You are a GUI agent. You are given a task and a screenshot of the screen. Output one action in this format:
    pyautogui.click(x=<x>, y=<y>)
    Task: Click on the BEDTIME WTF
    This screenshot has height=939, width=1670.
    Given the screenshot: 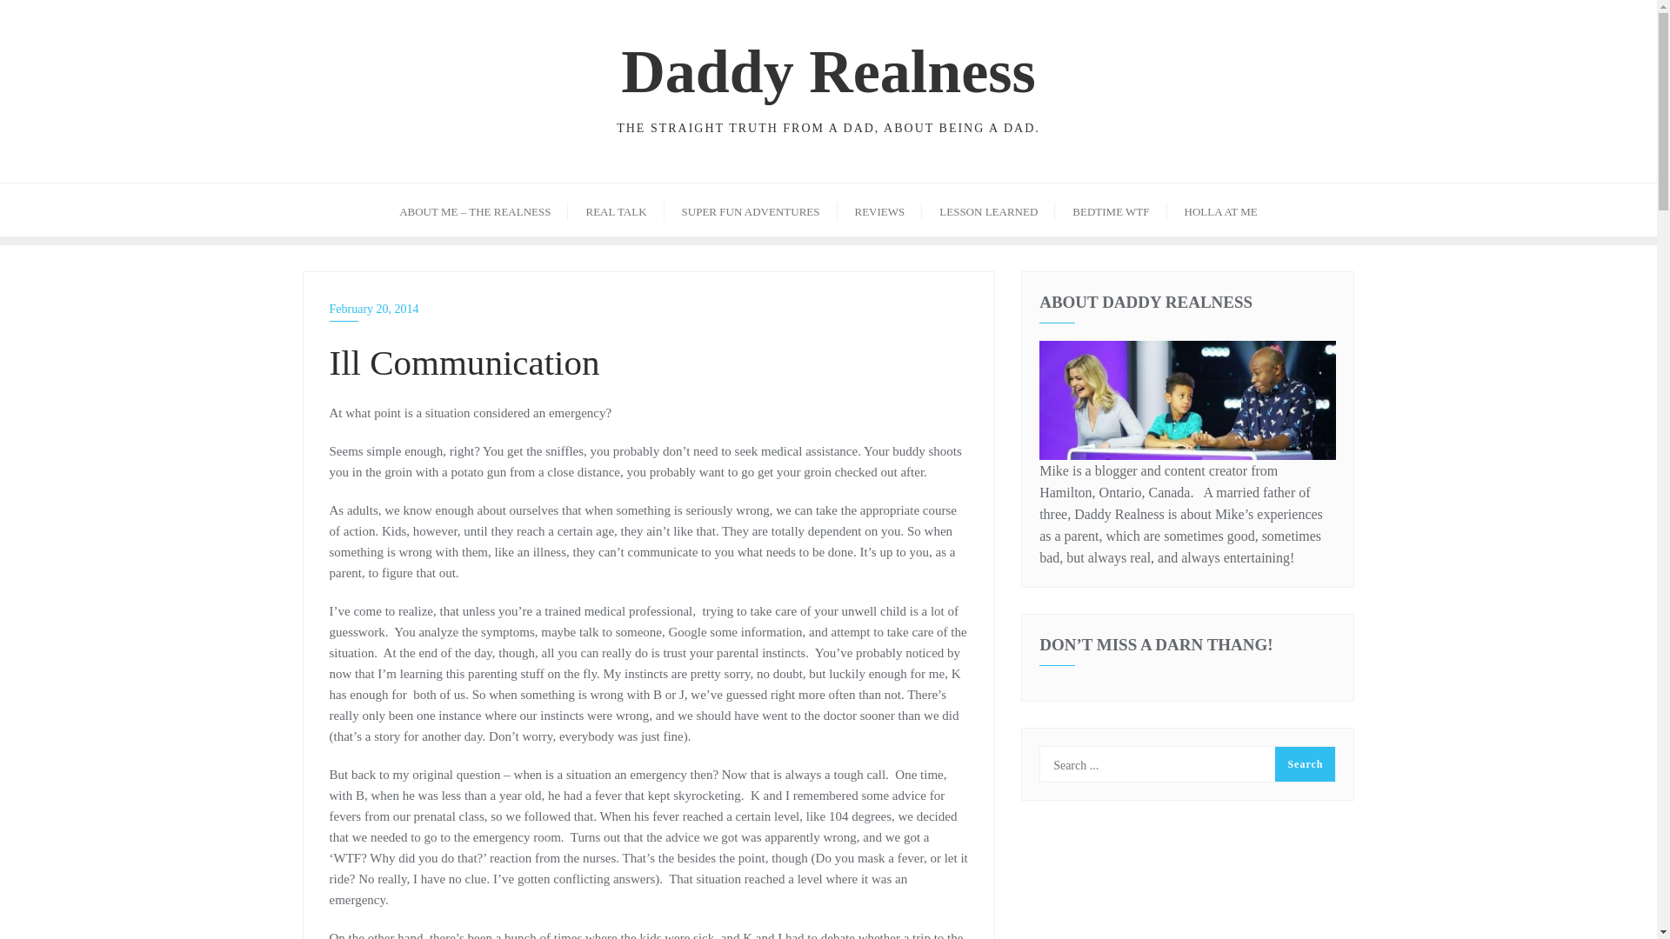 What is the action you would take?
    pyautogui.click(x=1110, y=210)
    